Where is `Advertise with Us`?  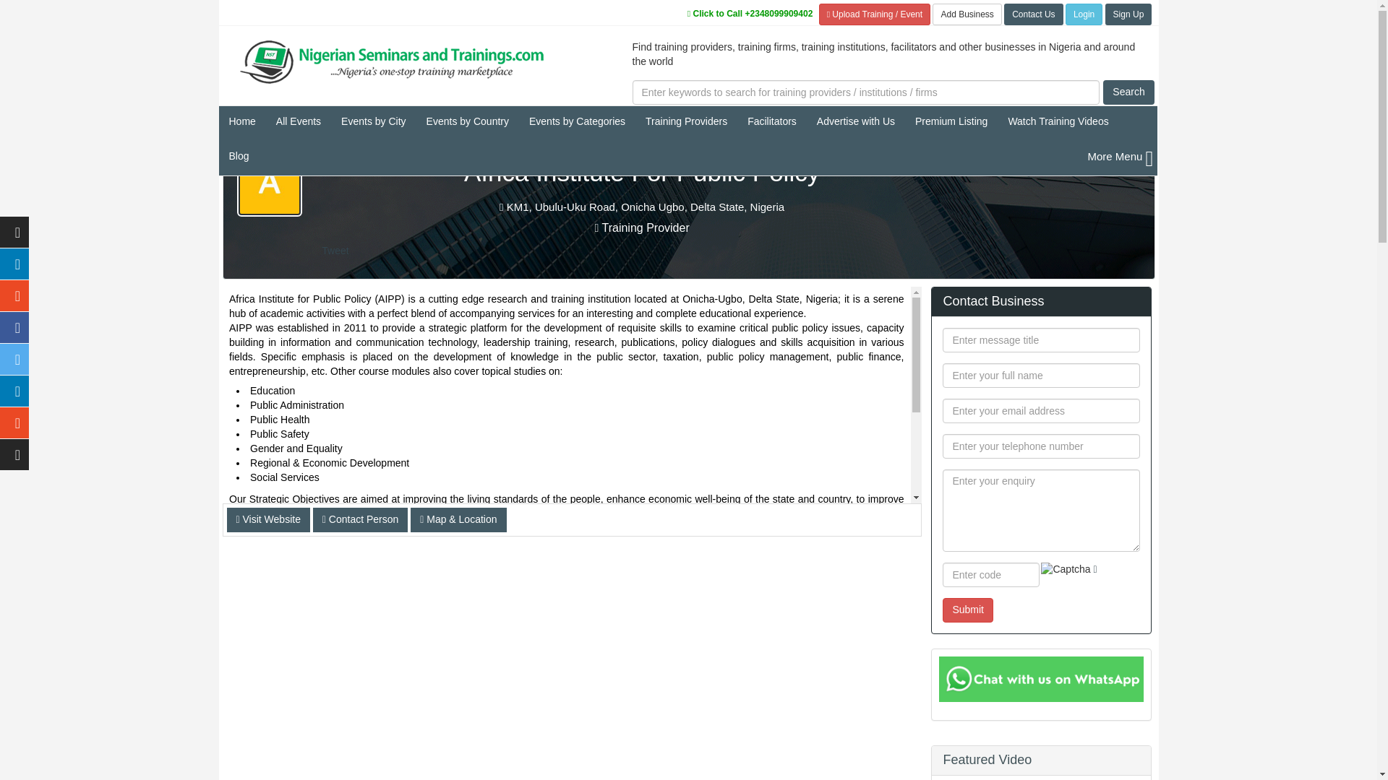 Advertise with Us is located at coordinates (855, 123).